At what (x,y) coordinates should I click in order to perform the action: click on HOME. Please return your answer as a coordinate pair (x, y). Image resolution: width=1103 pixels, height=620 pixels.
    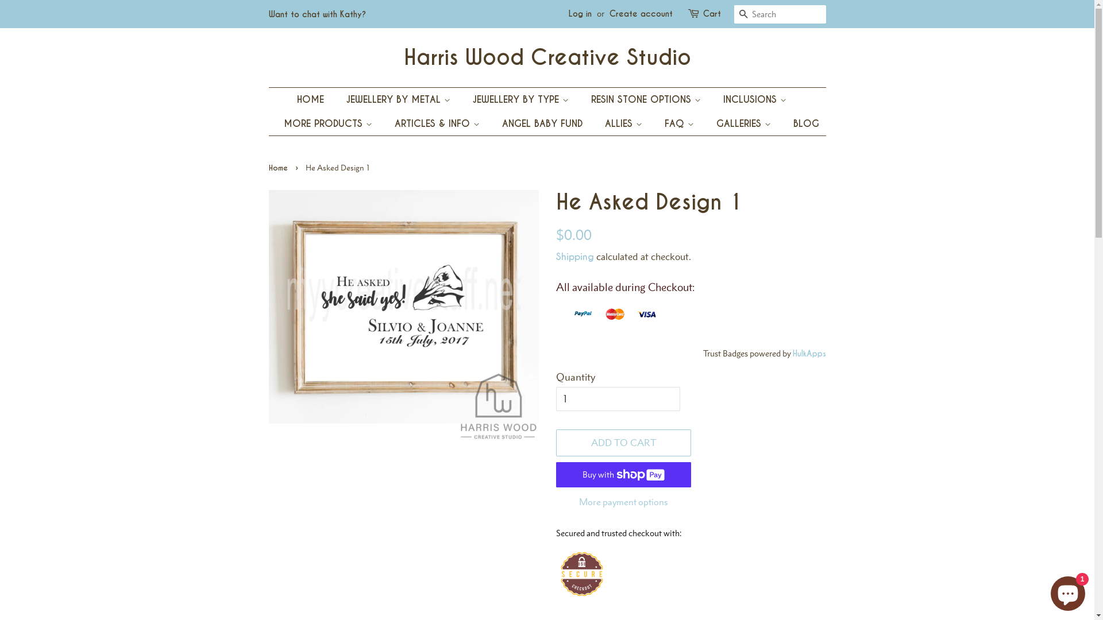
    Looking at the image, I should click on (316, 100).